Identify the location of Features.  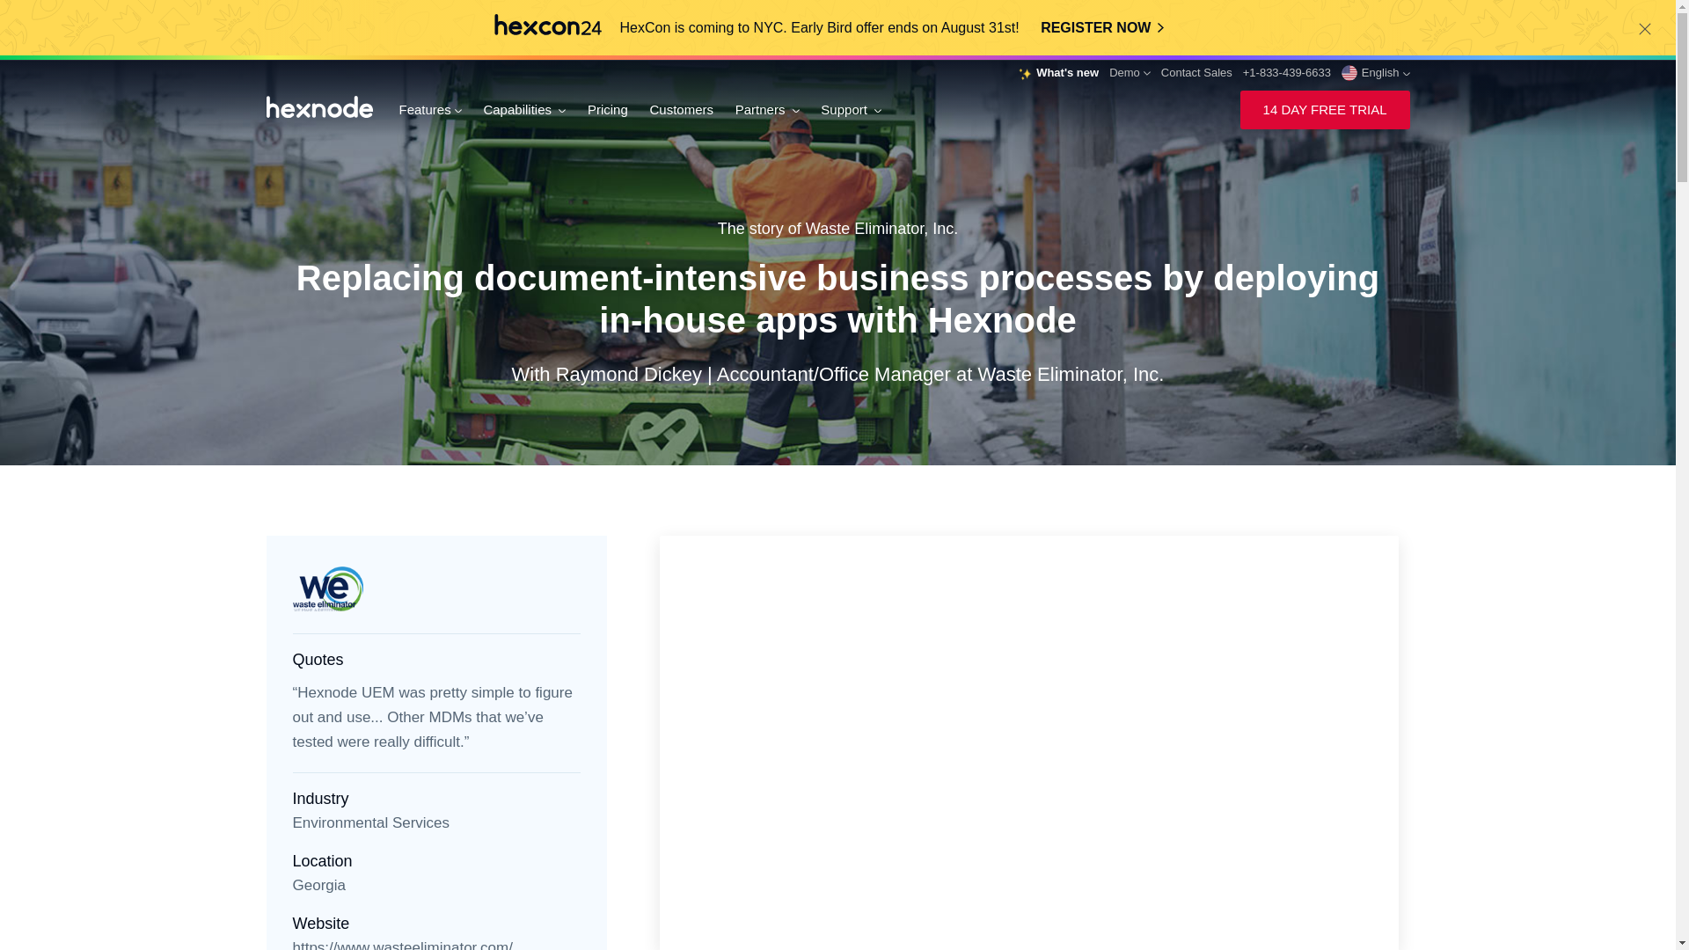
(429, 109).